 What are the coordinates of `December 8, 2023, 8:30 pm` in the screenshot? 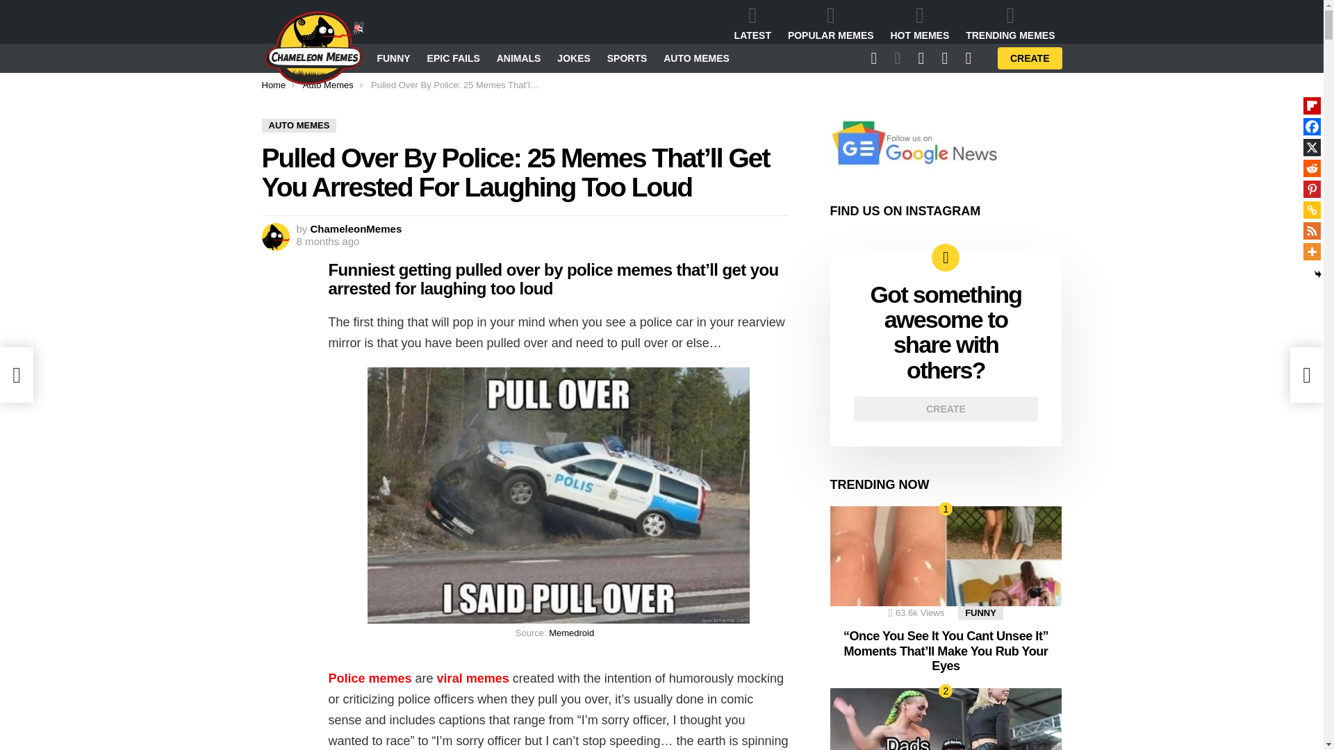 It's located at (327, 242).